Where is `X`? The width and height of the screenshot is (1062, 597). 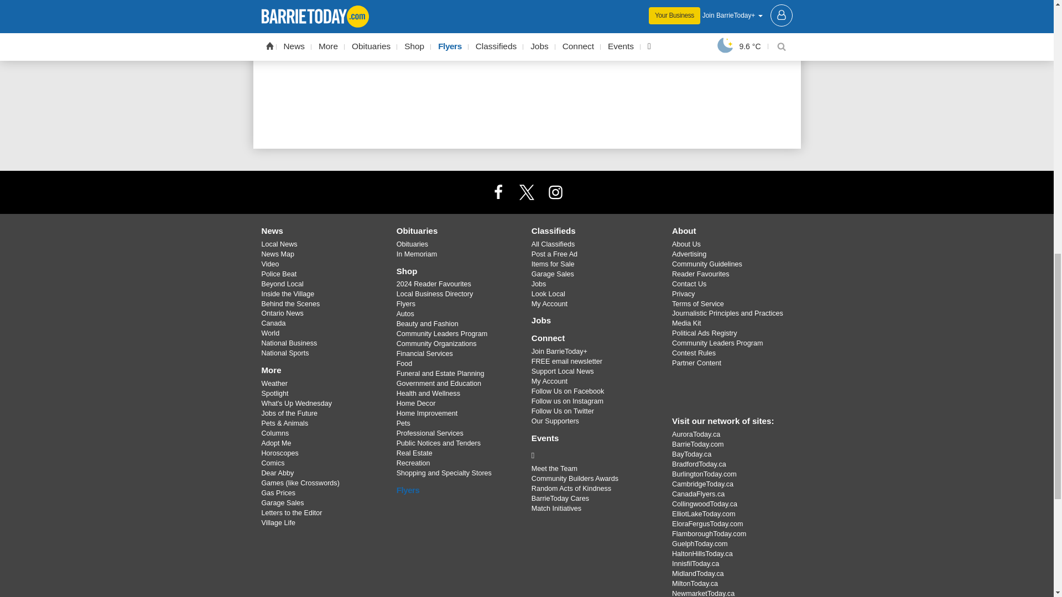
X is located at coordinates (526, 192).